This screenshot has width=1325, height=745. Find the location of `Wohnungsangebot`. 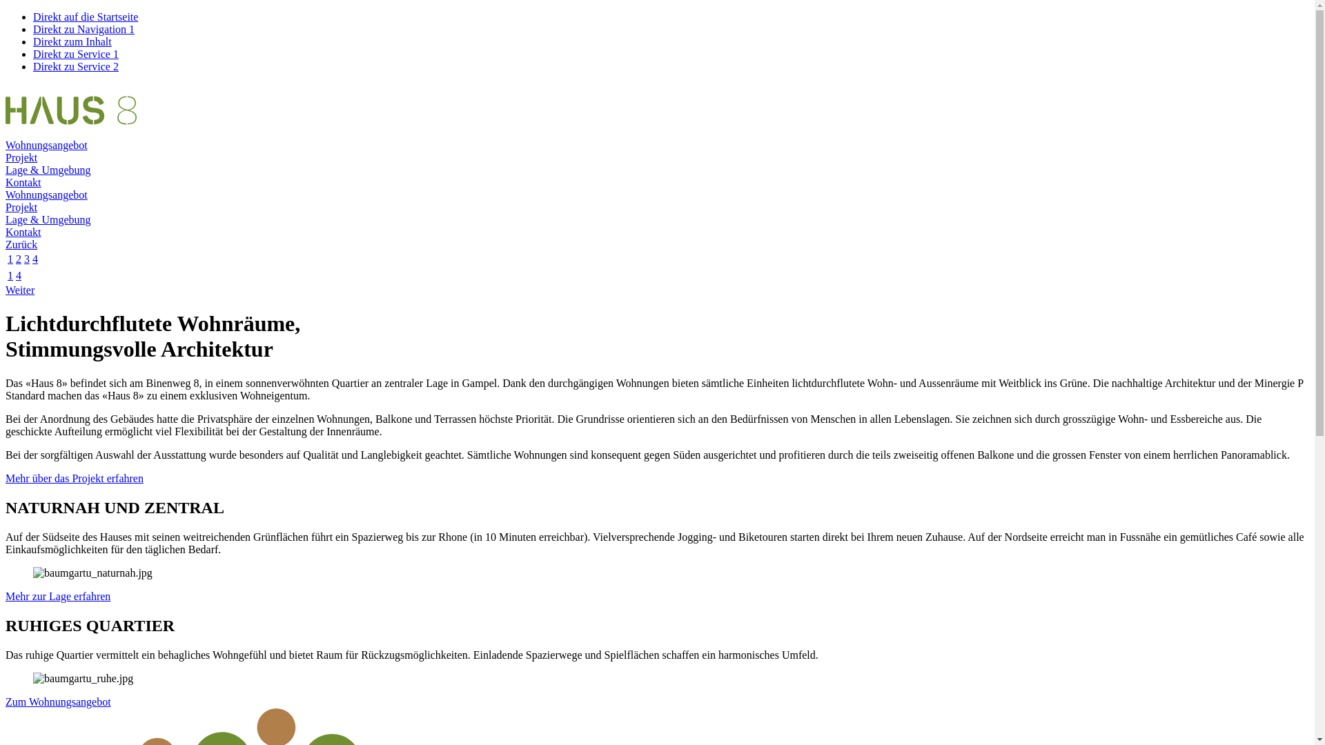

Wohnungsangebot is located at coordinates (47, 145).